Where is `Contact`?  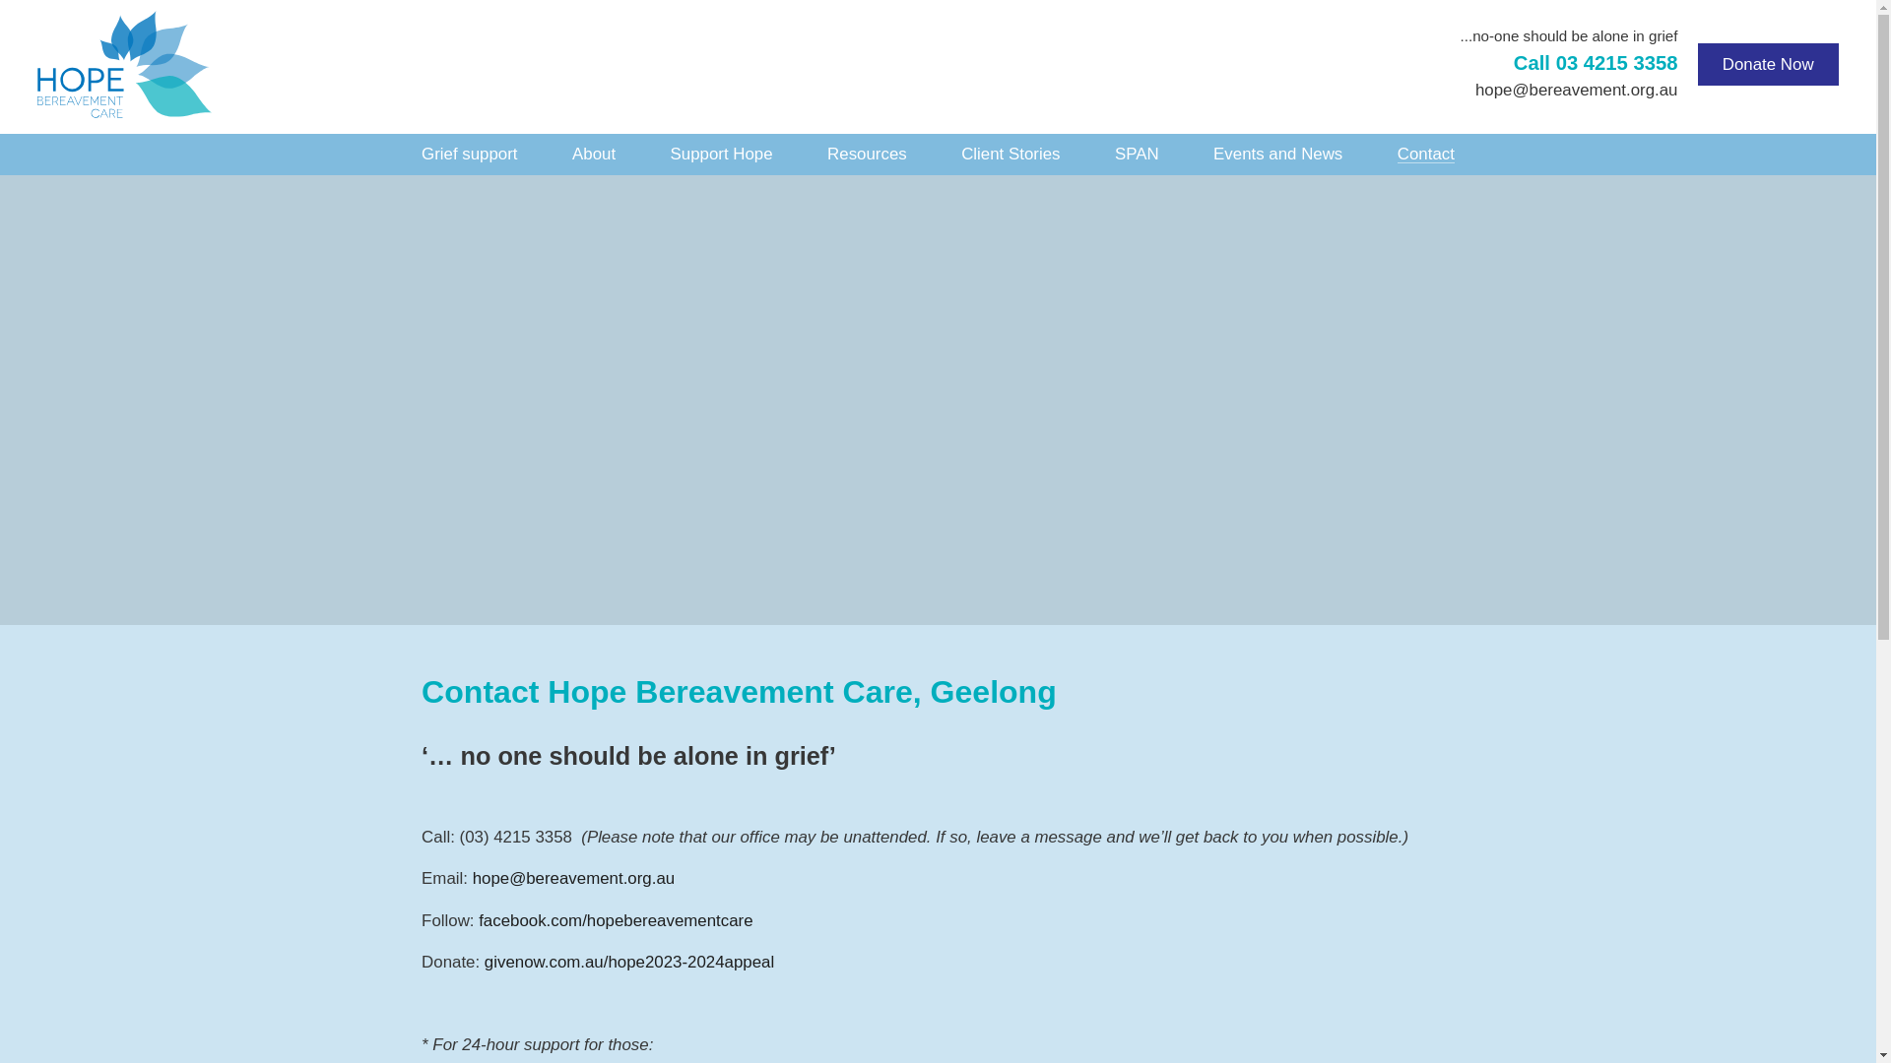
Contact is located at coordinates (1426, 155).